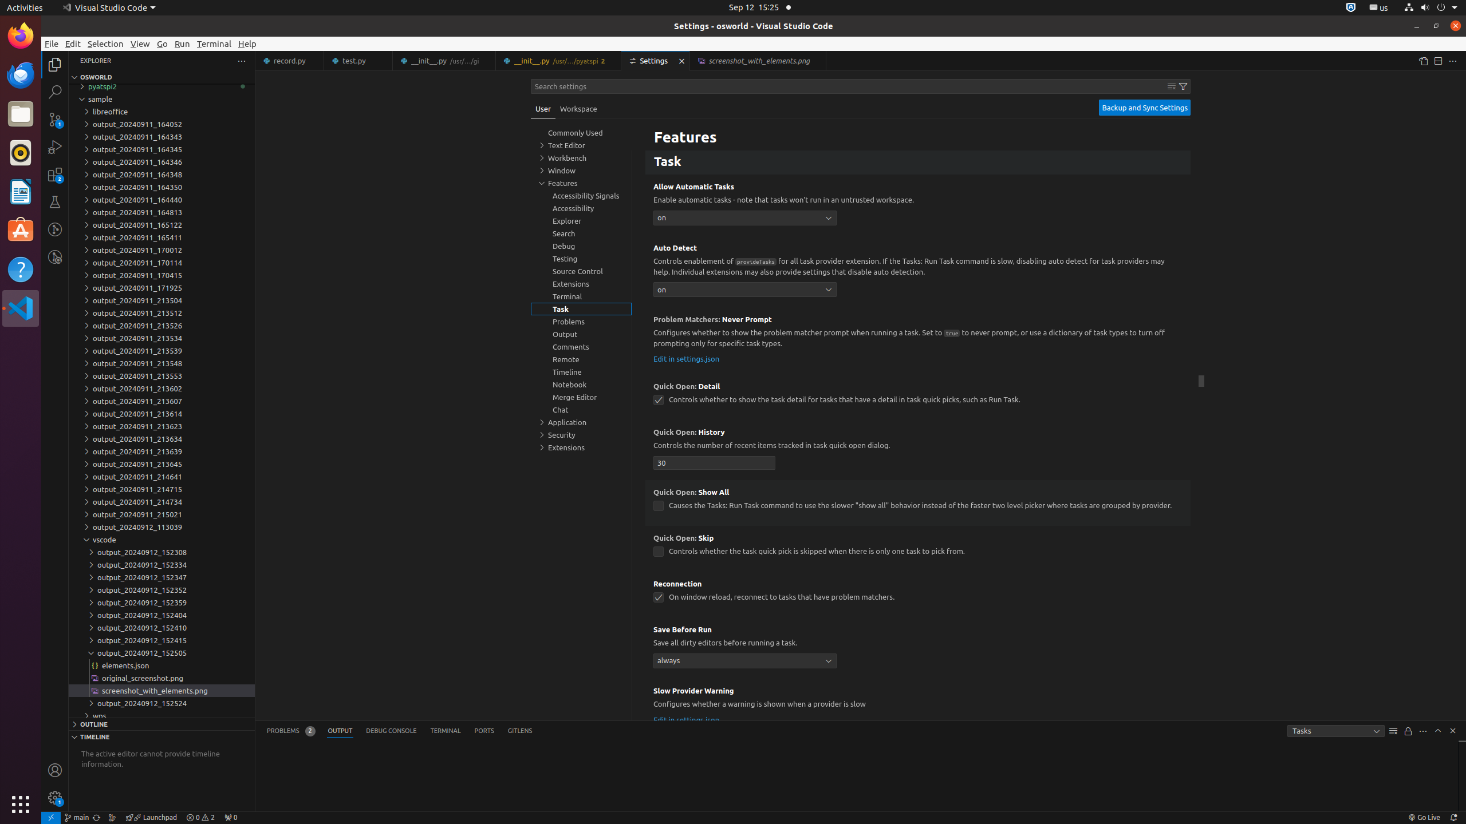  Describe the element at coordinates (161, 628) in the screenshot. I see `output_20240912_152410` at that location.